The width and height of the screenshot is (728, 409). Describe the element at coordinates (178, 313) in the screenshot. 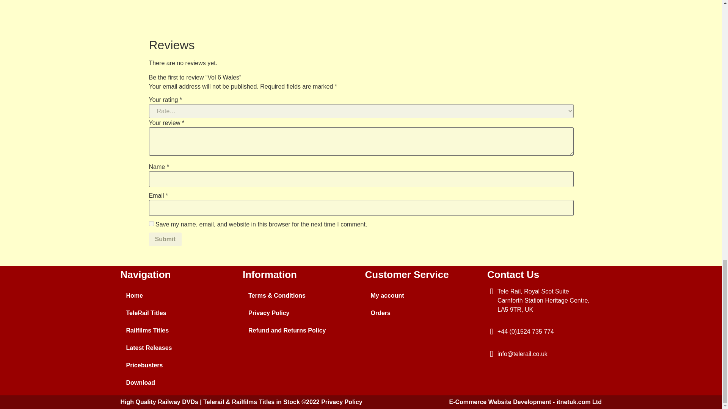

I see `TeleRail Titles` at that location.